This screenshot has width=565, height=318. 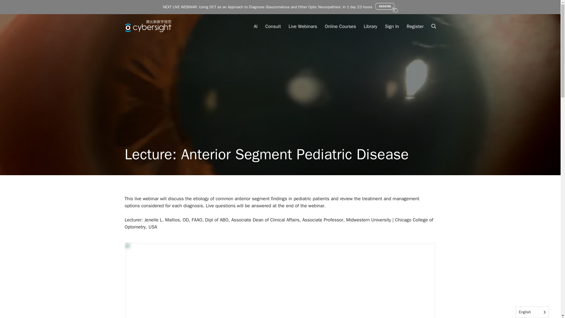 I want to click on Sign In, so click(x=392, y=26).